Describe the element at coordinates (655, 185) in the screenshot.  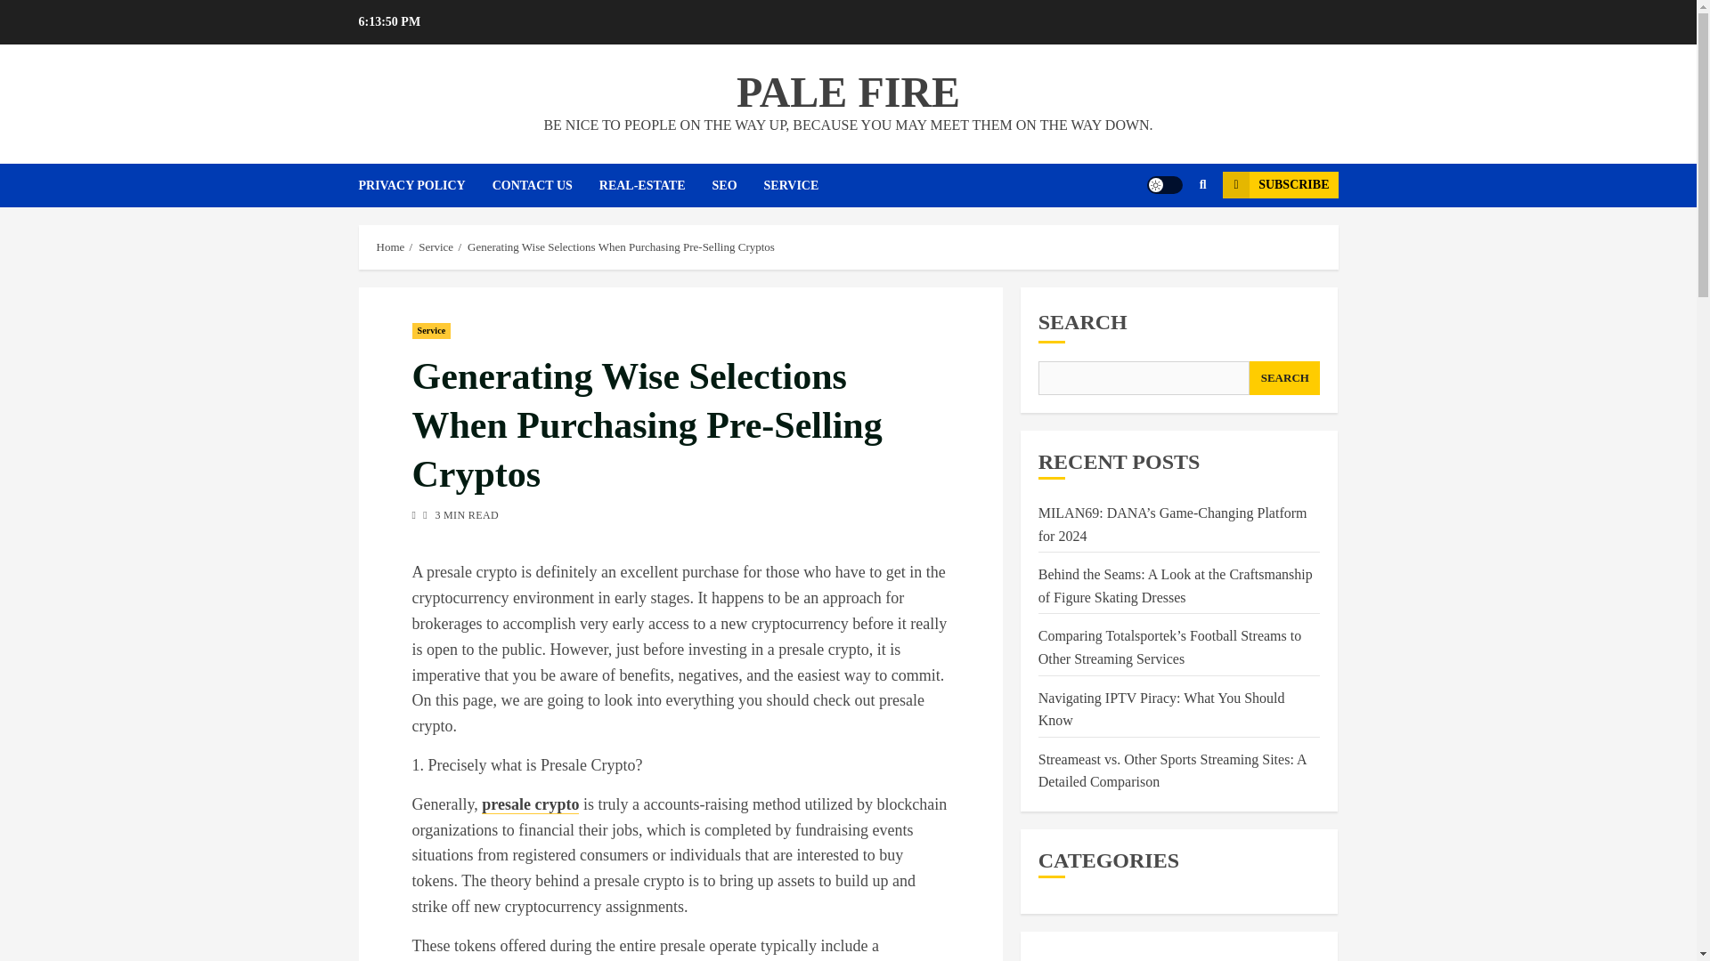
I see `REAL-ESTATE` at that location.